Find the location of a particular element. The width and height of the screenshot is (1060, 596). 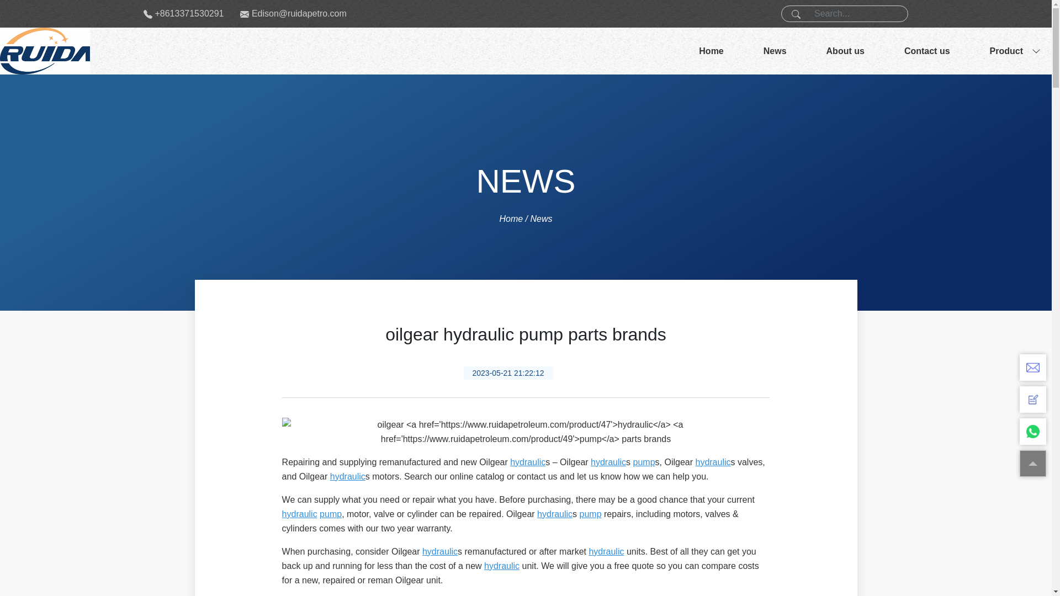

Contact us is located at coordinates (928, 51).